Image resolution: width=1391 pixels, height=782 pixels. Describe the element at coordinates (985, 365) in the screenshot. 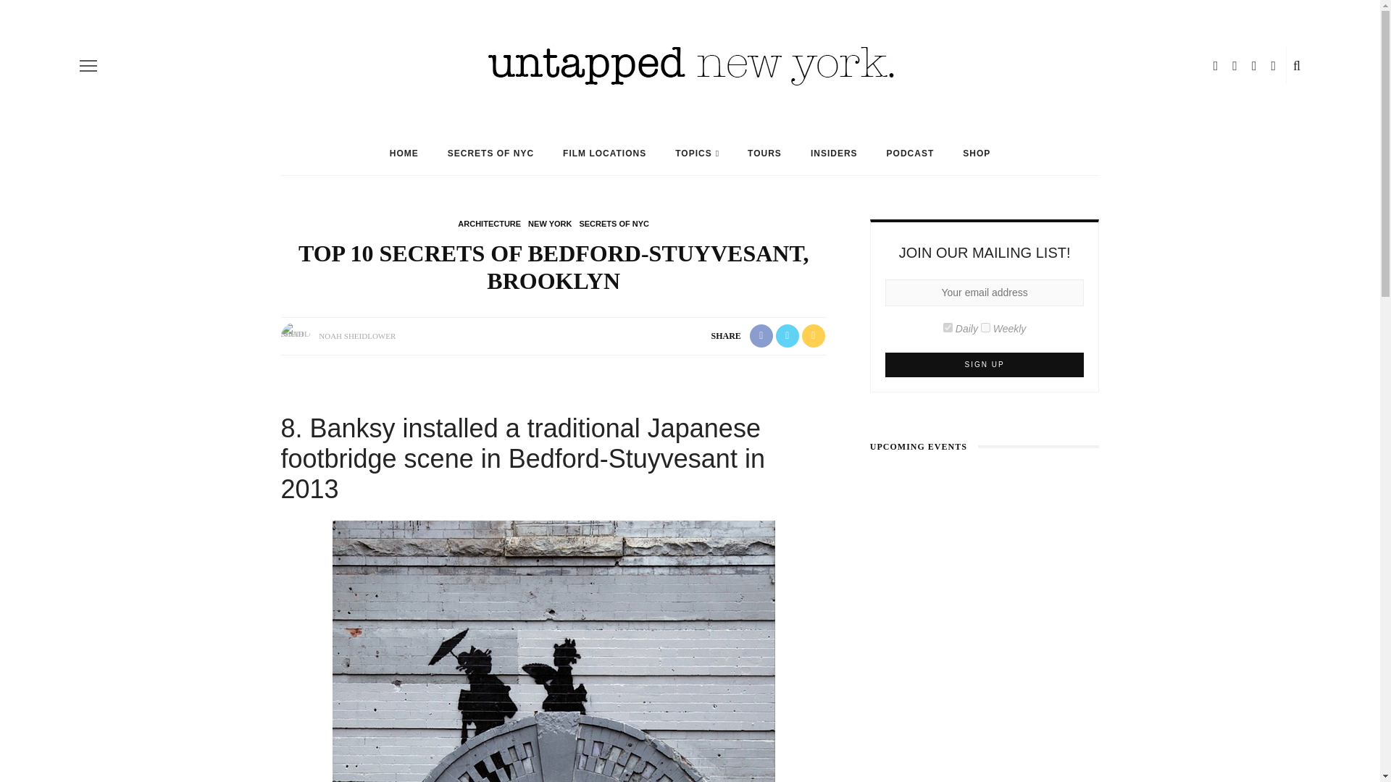

I see `Sign up` at that location.